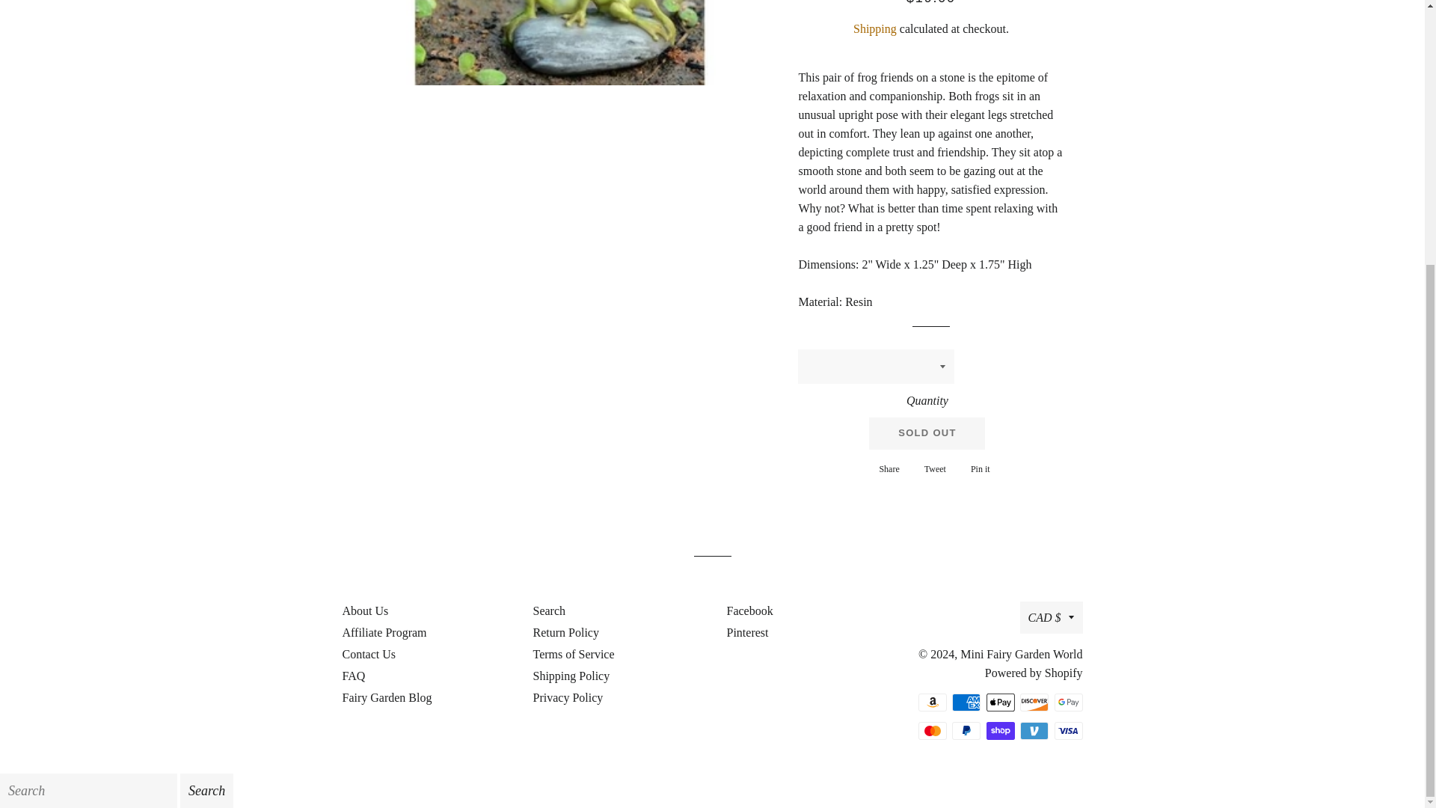 This screenshot has height=808, width=1436. Describe the element at coordinates (966, 702) in the screenshot. I see `Fairy Garden Blog` at that location.